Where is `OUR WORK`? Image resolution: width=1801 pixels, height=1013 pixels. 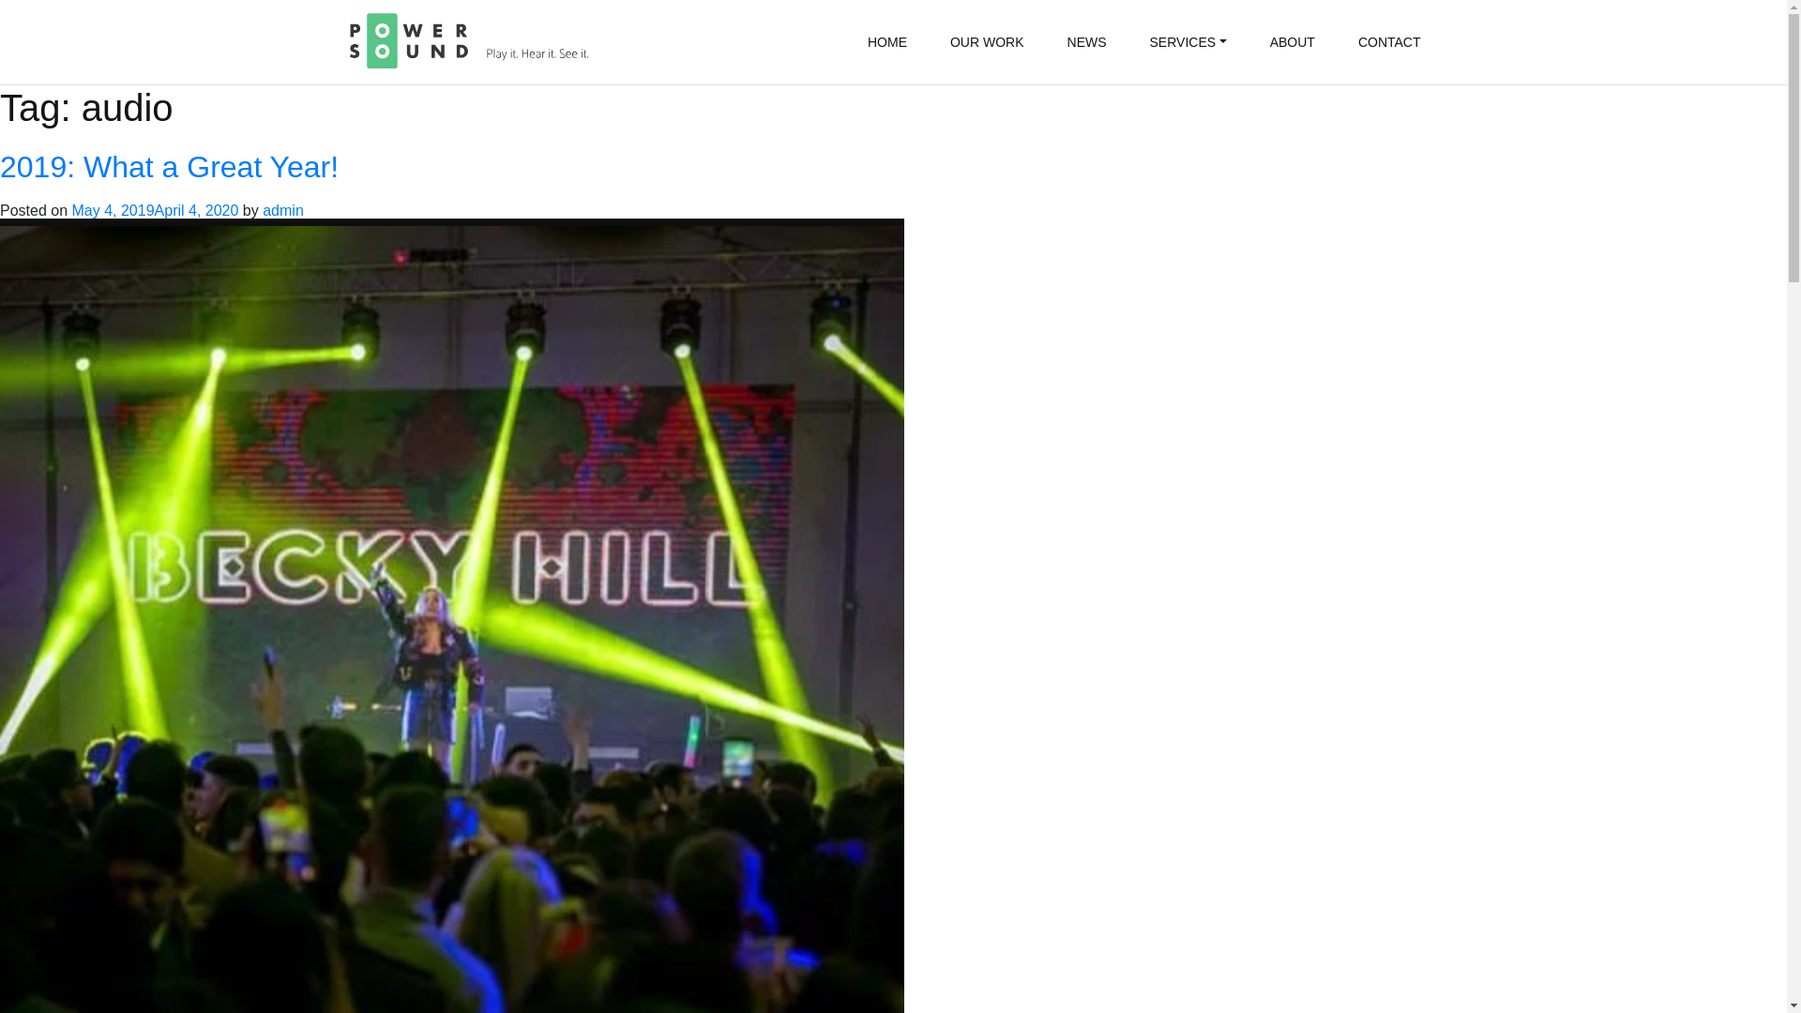 OUR WORK is located at coordinates (987, 42).